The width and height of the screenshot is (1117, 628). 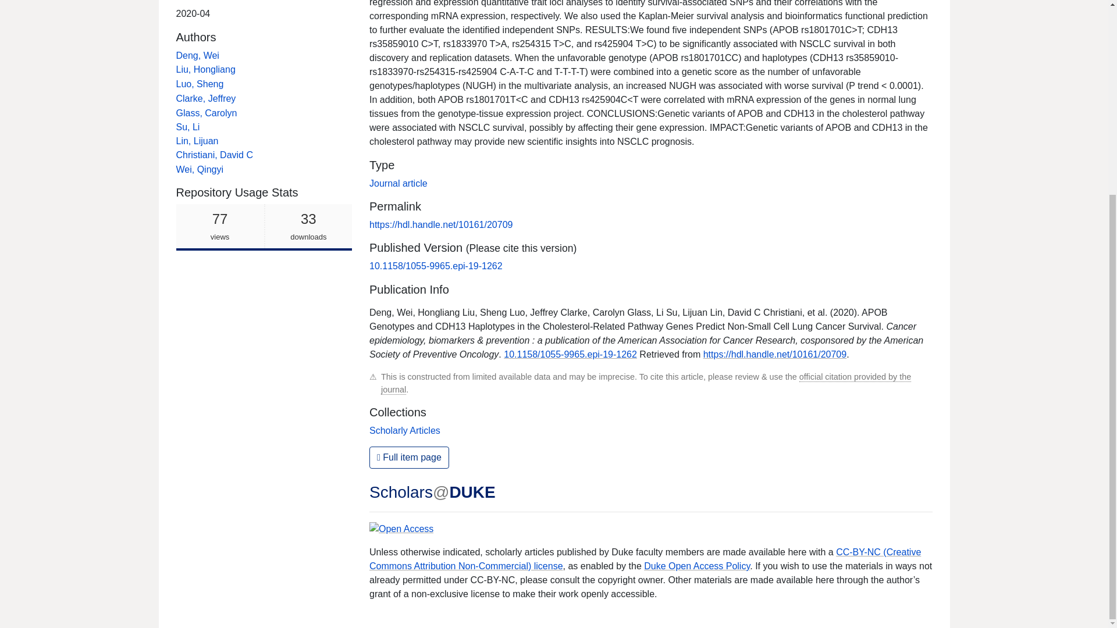 What do you see at coordinates (207, 113) in the screenshot?
I see `Glass, Carolyn` at bounding box center [207, 113].